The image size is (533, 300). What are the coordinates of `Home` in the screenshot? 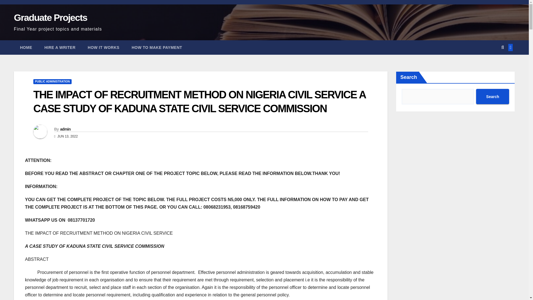 It's located at (26, 47).